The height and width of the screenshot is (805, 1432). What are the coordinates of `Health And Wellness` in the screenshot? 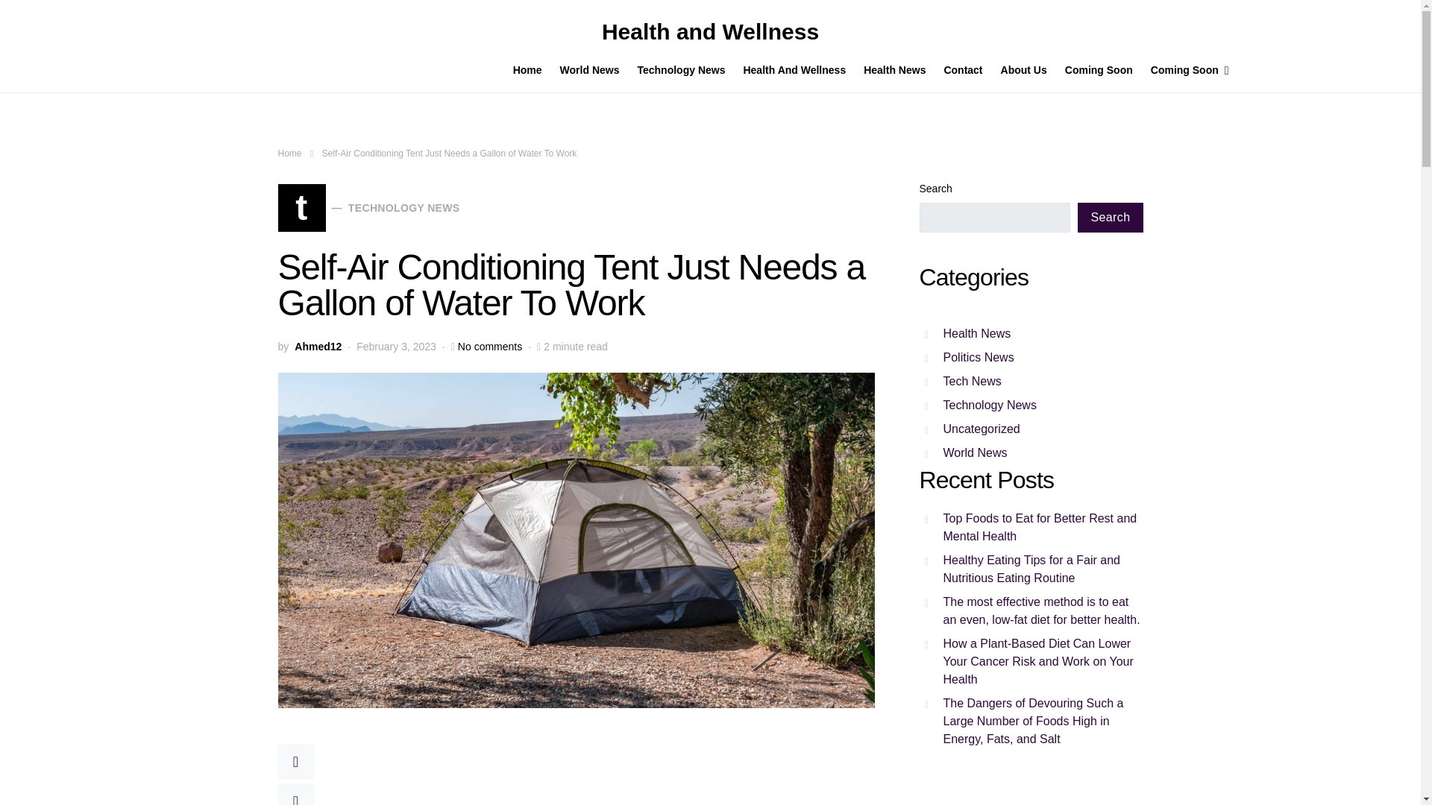 It's located at (794, 70).